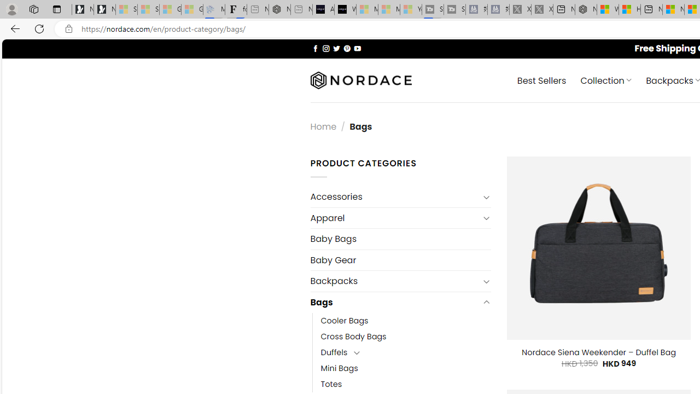  What do you see at coordinates (279, 10) in the screenshot?
I see `Nordace - #1 Japanese Best-Seller - Siena Smart Backpack` at bounding box center [279, 10].